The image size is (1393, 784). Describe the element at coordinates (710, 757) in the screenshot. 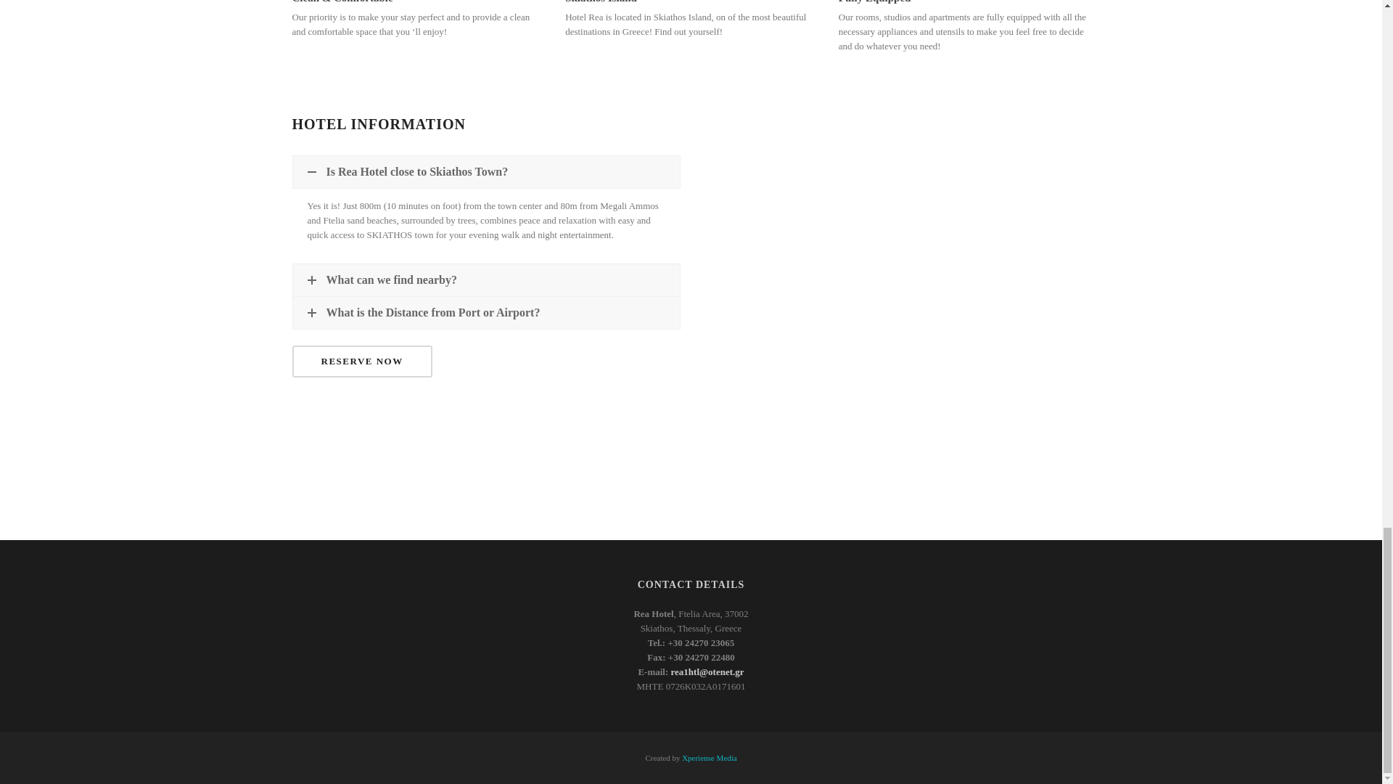

I see `Xperiense Media` at that location.